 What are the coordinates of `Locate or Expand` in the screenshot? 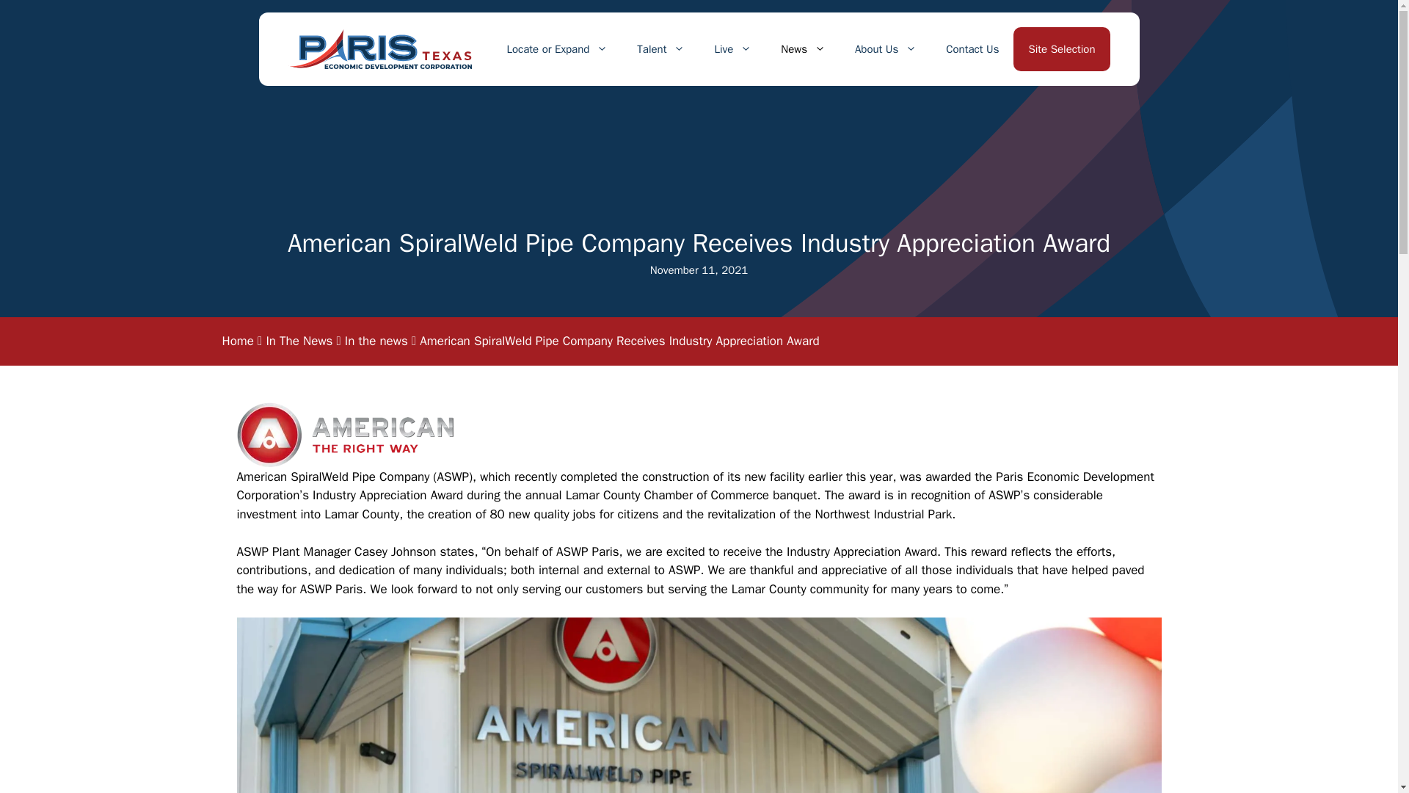 It's located at (557, 48).